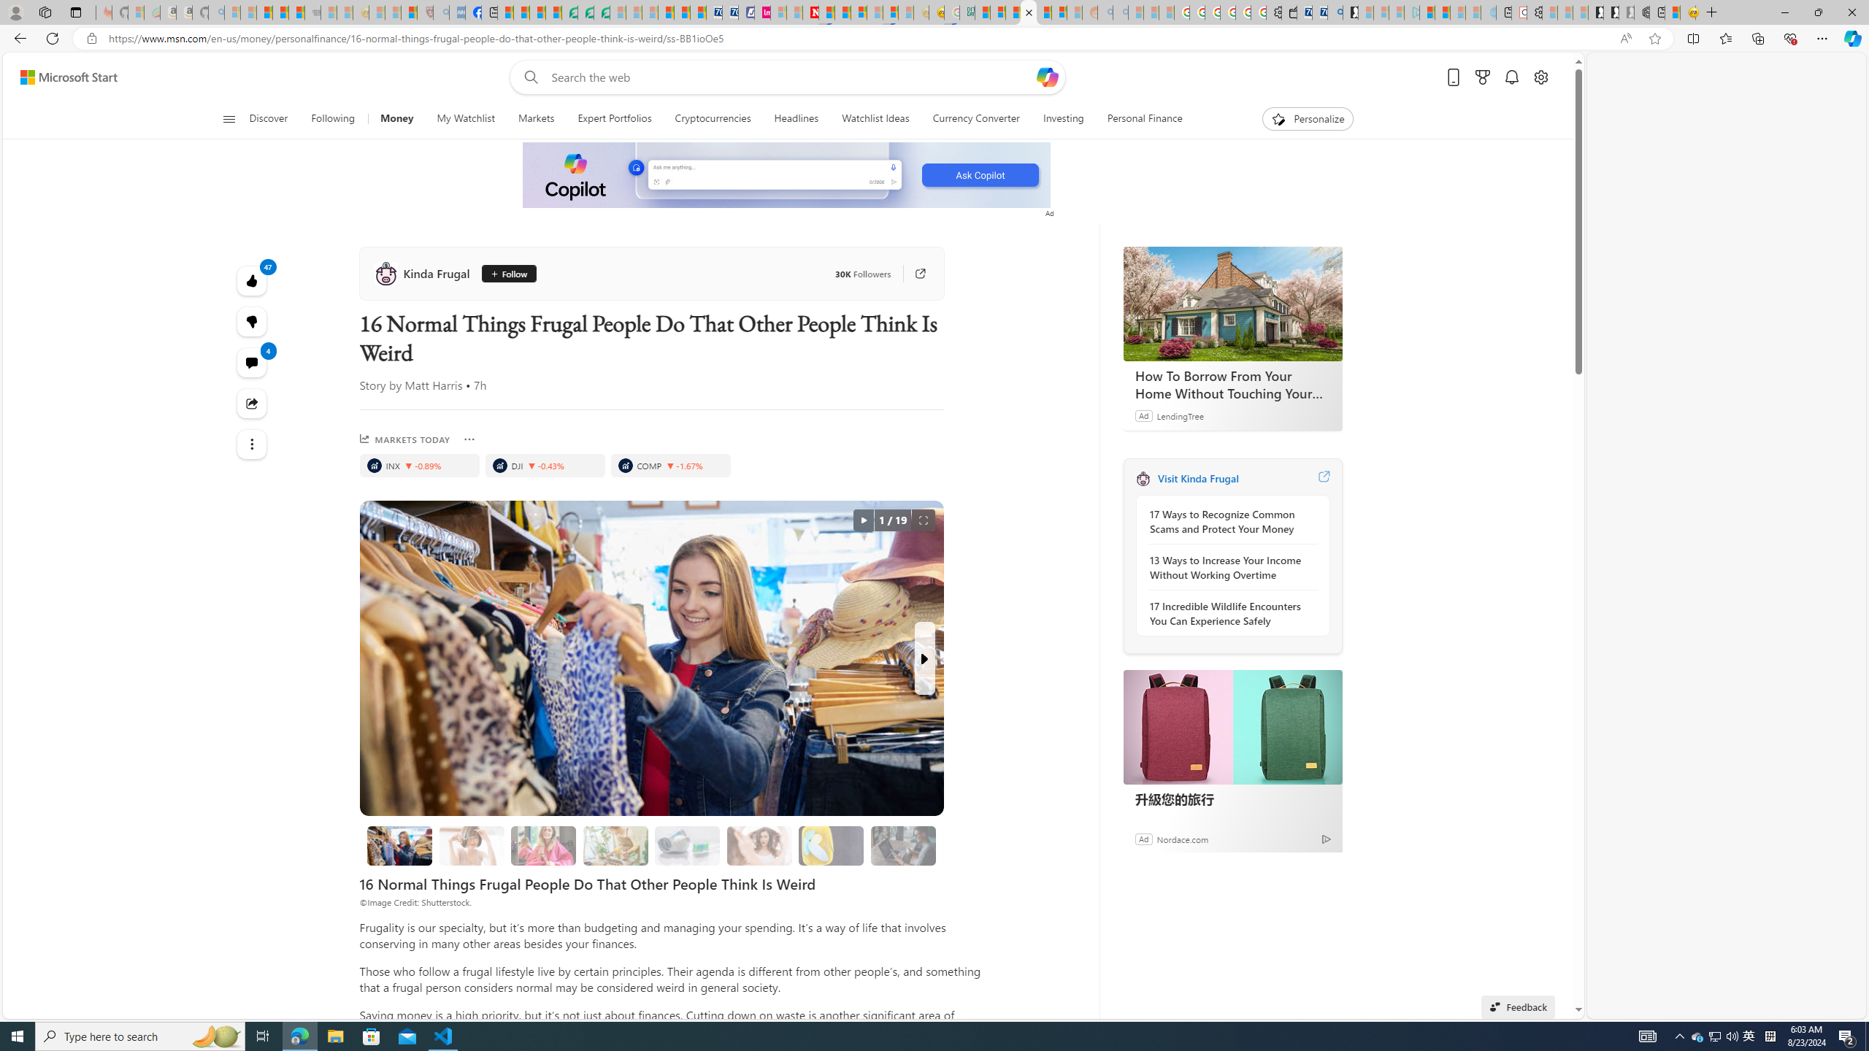 This screenshot has width=1869, height=1051. Describe the element at coordinates (1043, 12) in the screenshot. I see `Kinda Frugal - MSN` at that location.